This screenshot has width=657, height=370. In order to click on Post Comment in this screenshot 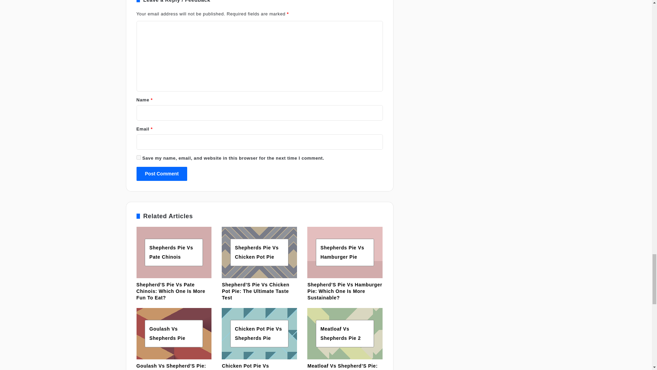, I will do `click(162, 174)`.